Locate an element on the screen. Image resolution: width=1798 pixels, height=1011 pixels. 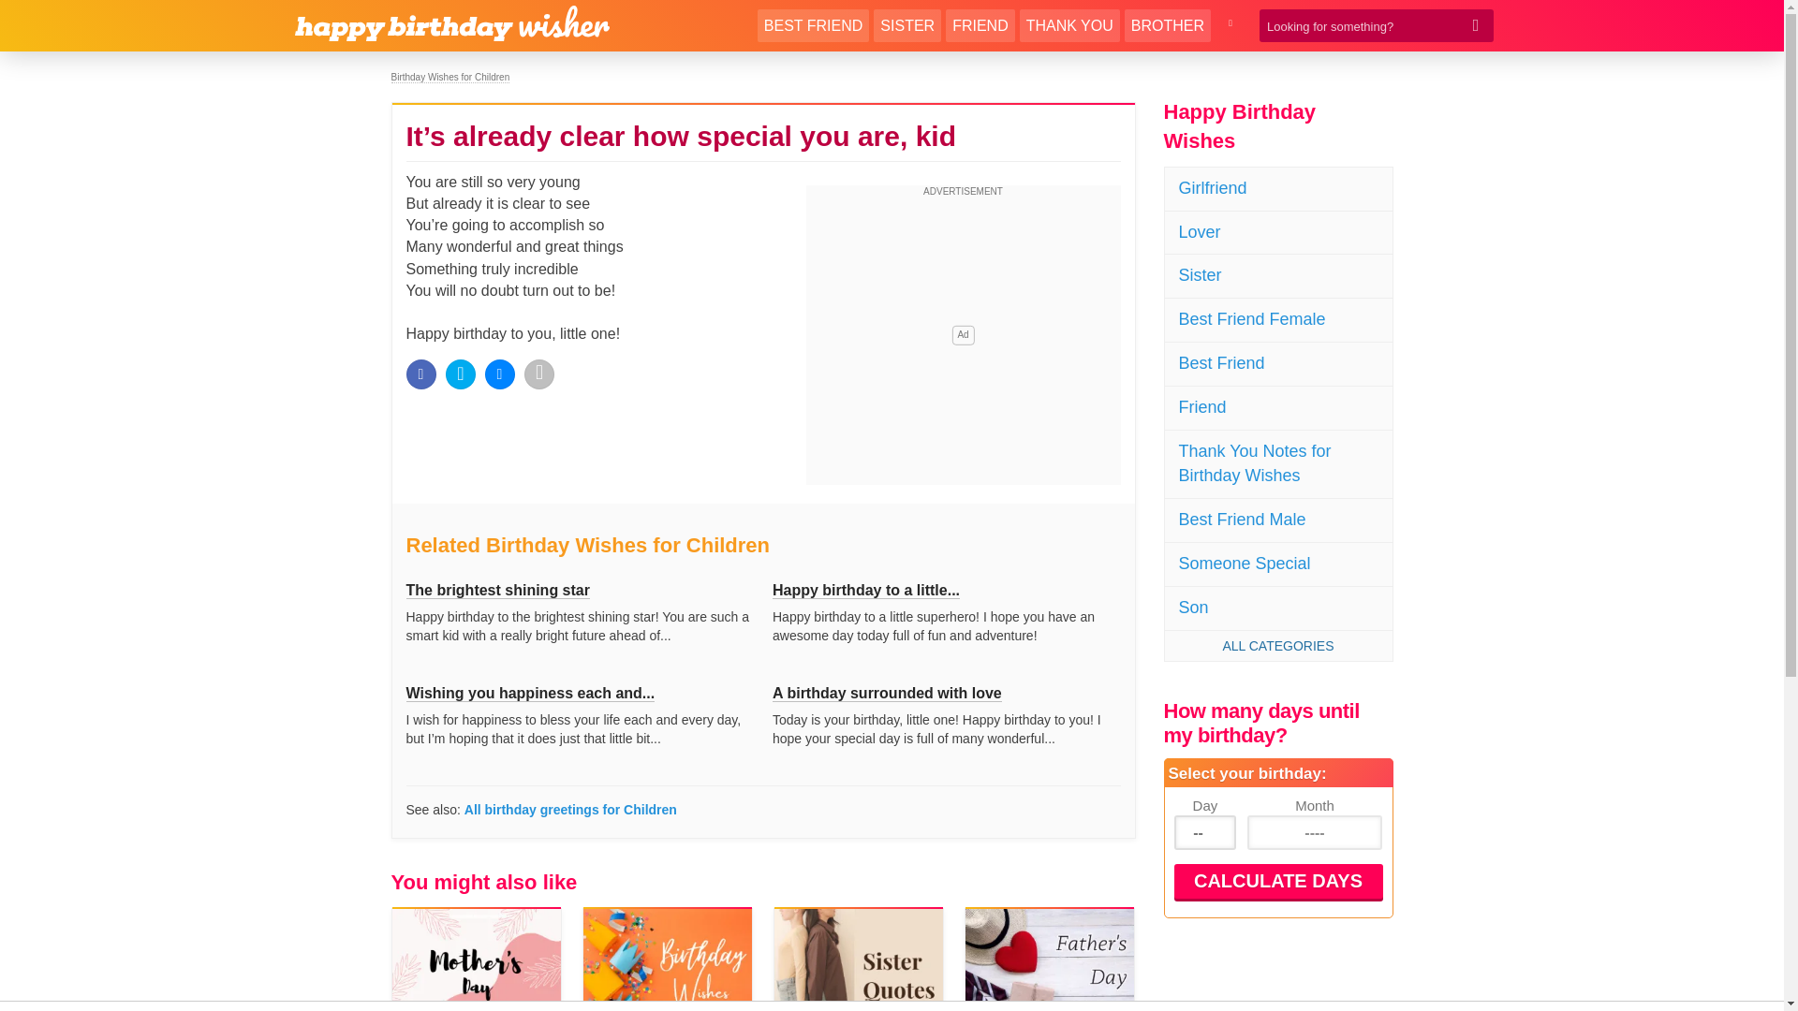
BEST FRIEND is located at coordinates (813, 25).